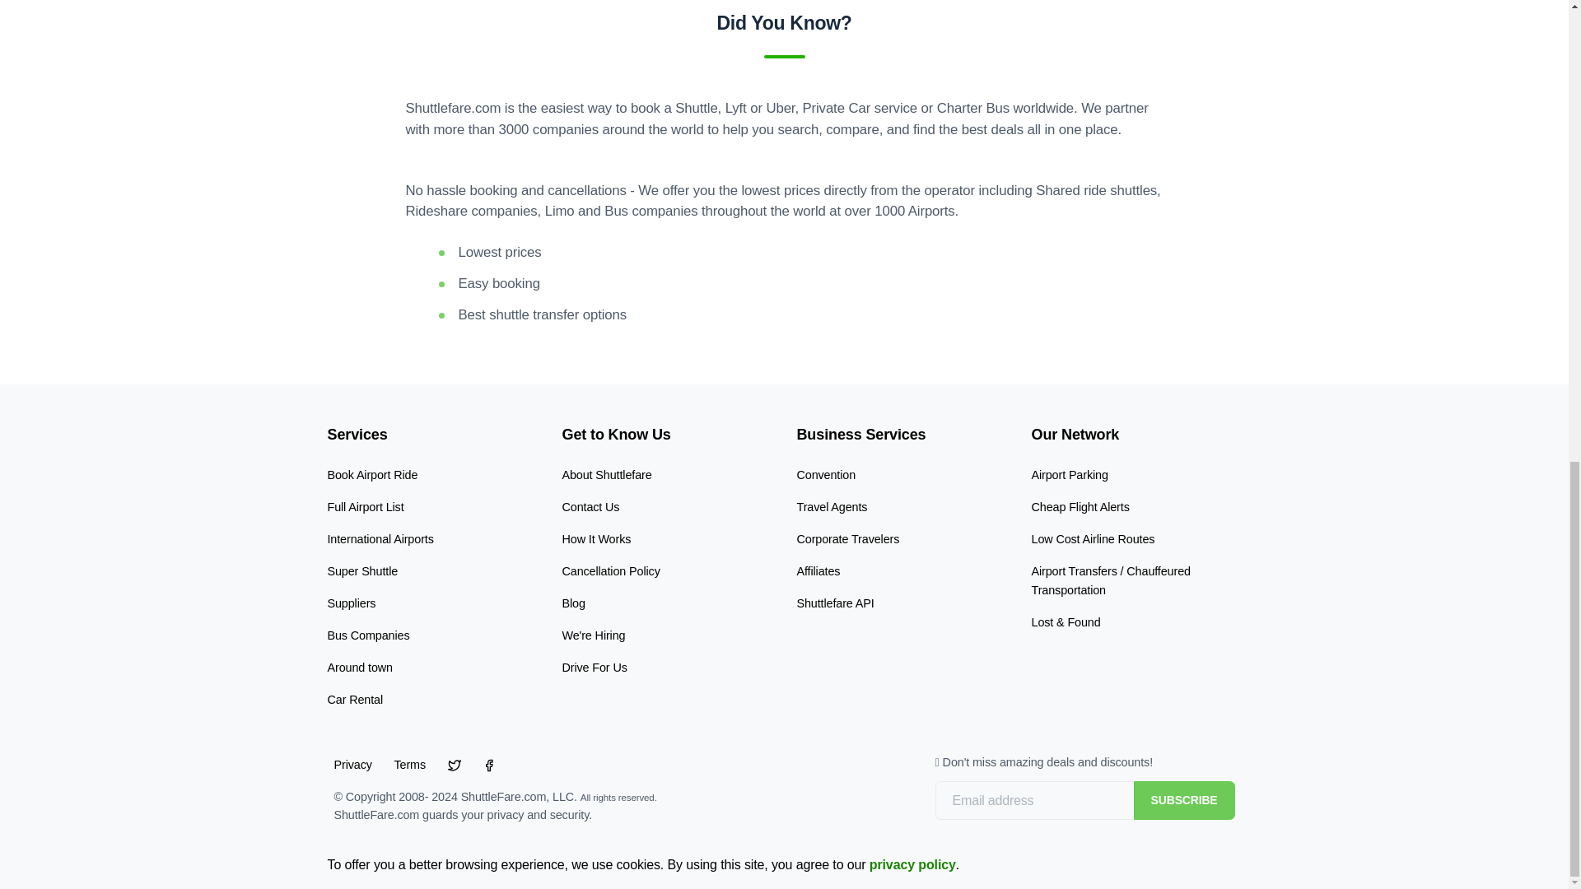 This screenshot has width=1581, height=889. I want to click on International Airports, so click(380, 538).